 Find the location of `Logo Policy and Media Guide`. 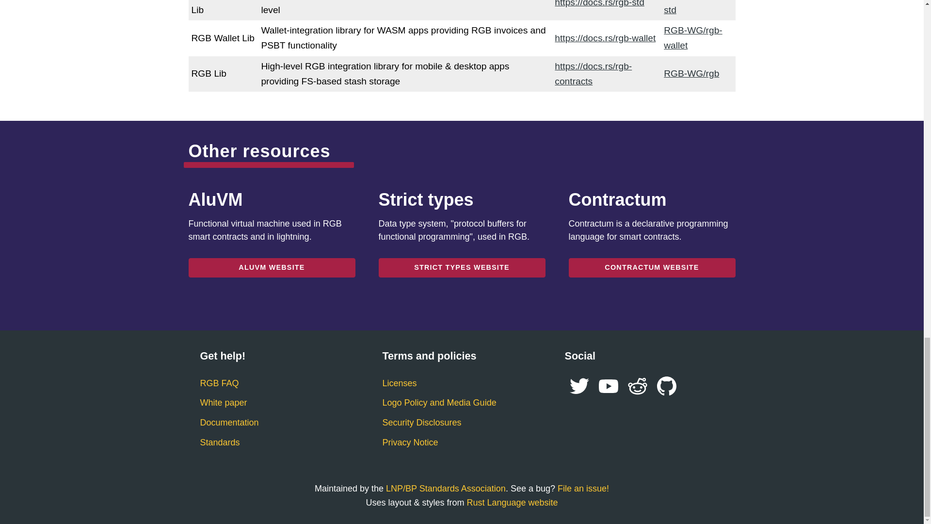

Logo Policy and Media Guide is located at coordinates (439, 403).